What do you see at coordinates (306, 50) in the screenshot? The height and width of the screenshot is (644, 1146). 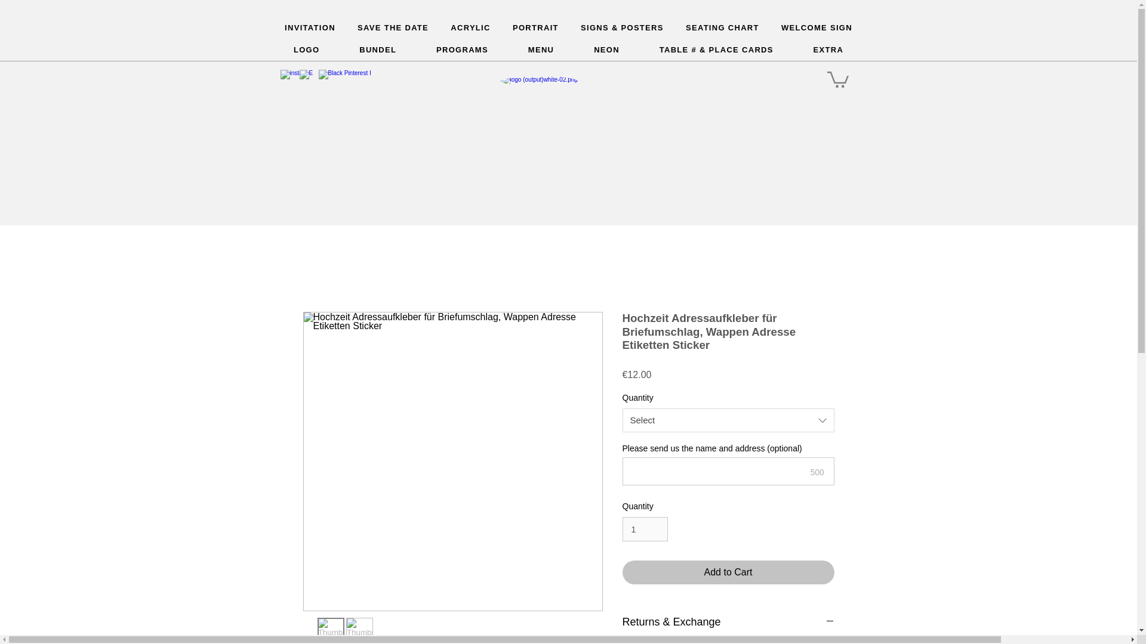 I see `LOGO` at bounding box center [306, 50].